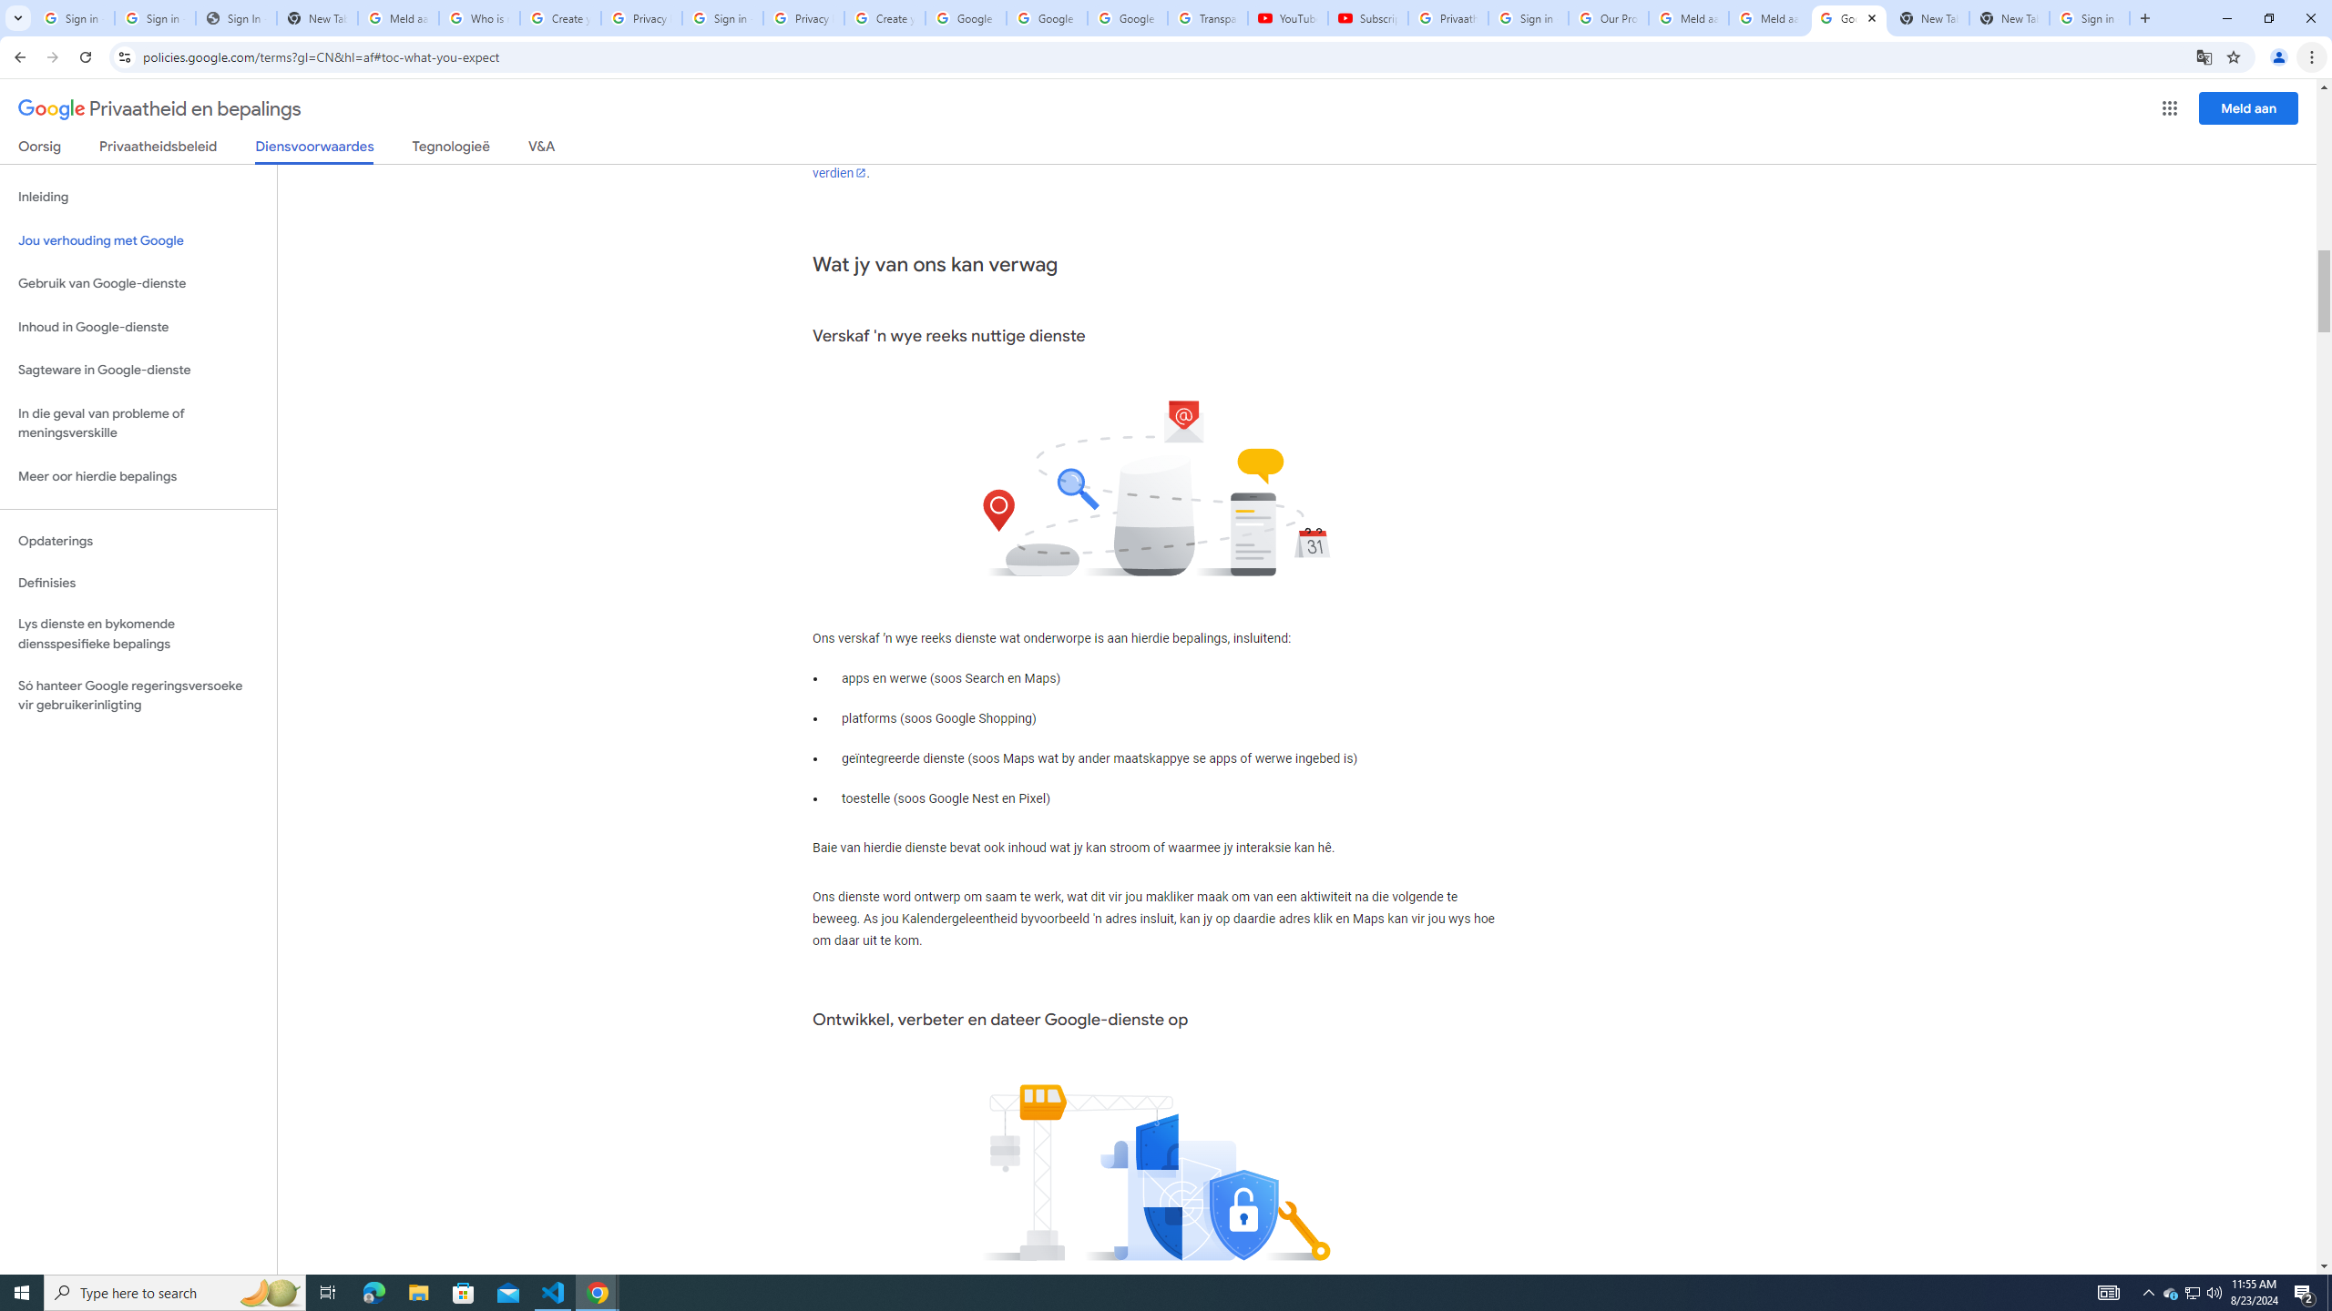 The image size is (2332, 1311). Describe the element at coordinates (156, 18) in the screenshot. I see `Sign in - Google Accounts` at that location.